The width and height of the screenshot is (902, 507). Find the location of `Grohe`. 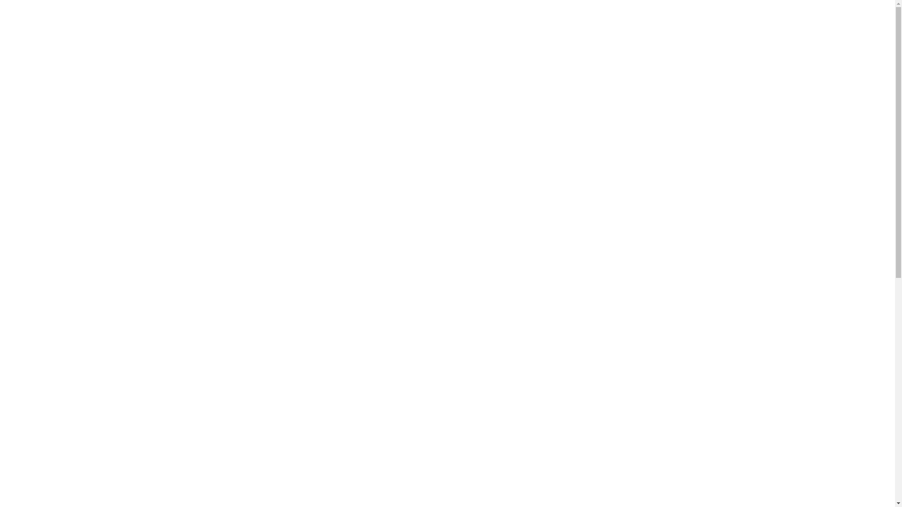

Grohe is located at coordinates (210, 42).